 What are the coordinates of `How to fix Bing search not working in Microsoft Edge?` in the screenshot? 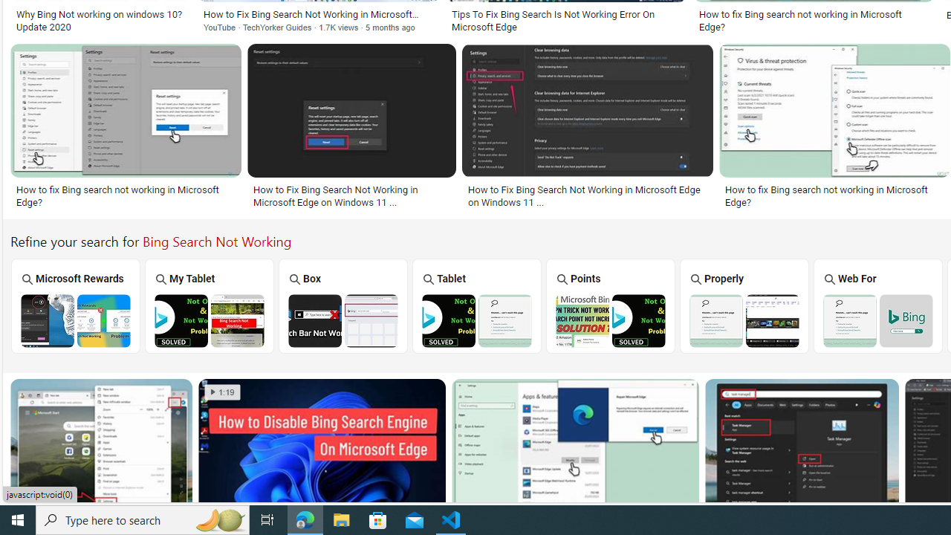 It's located at (834, 195).